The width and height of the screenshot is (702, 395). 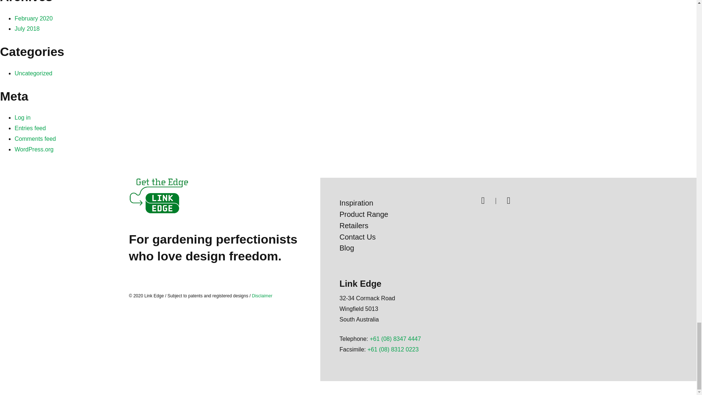 What do you see at coordinates (34, 149) in the screenshot?
I see `WordPress.org` at bounding box center [34, 149].